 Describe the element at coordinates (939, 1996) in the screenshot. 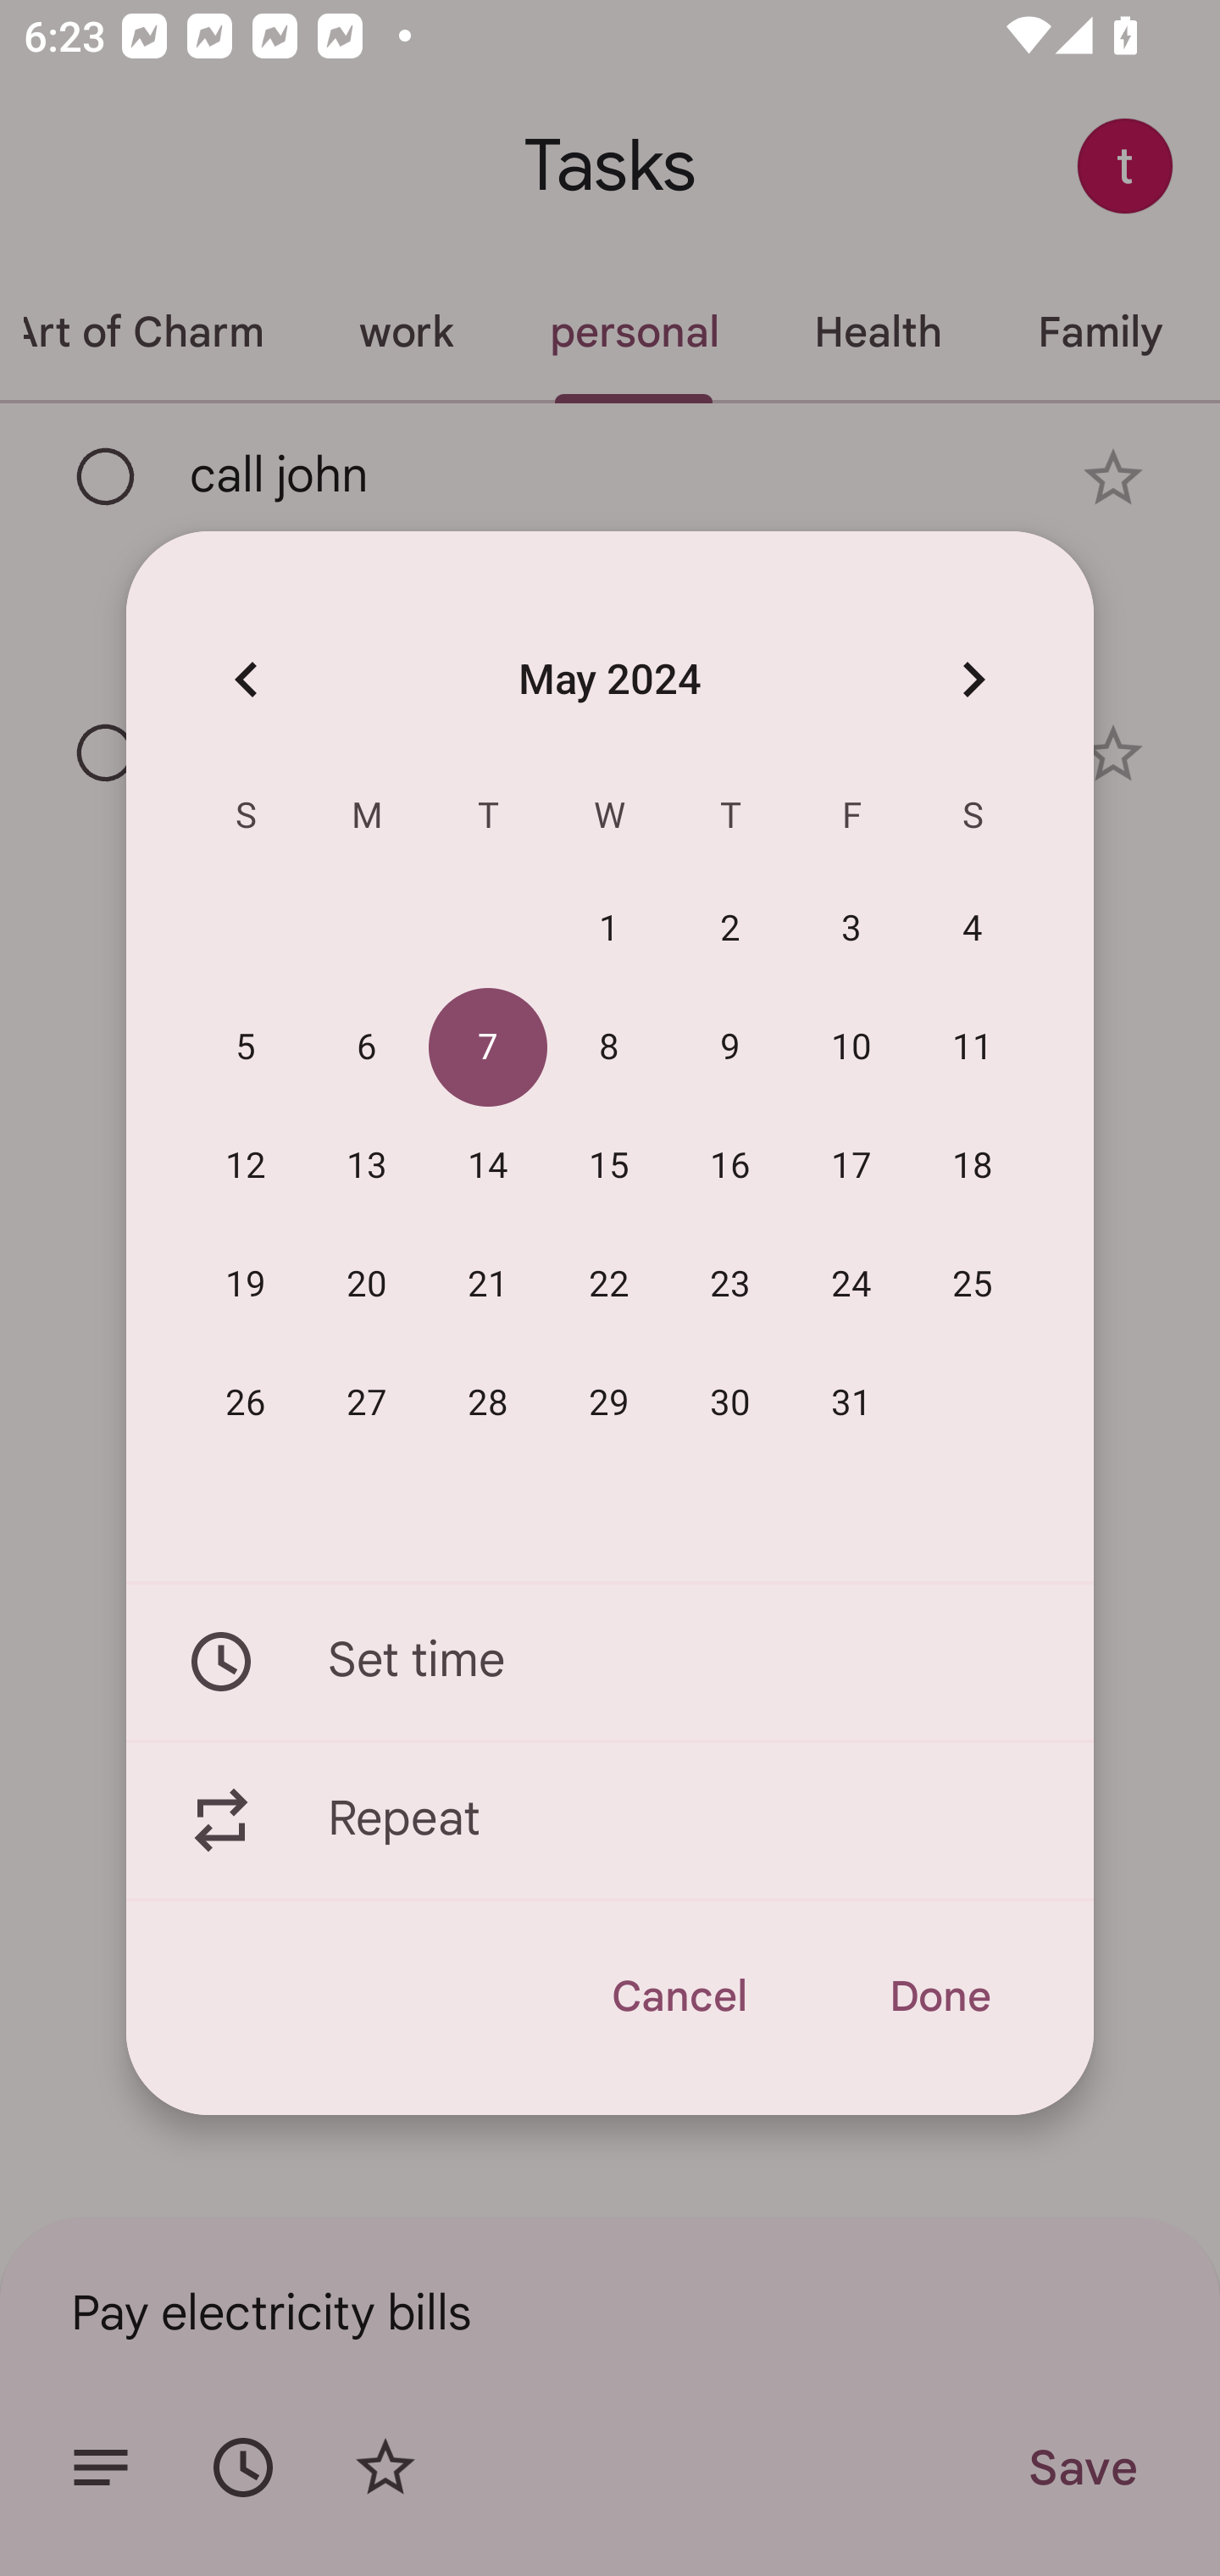

I see `Done` at that location.